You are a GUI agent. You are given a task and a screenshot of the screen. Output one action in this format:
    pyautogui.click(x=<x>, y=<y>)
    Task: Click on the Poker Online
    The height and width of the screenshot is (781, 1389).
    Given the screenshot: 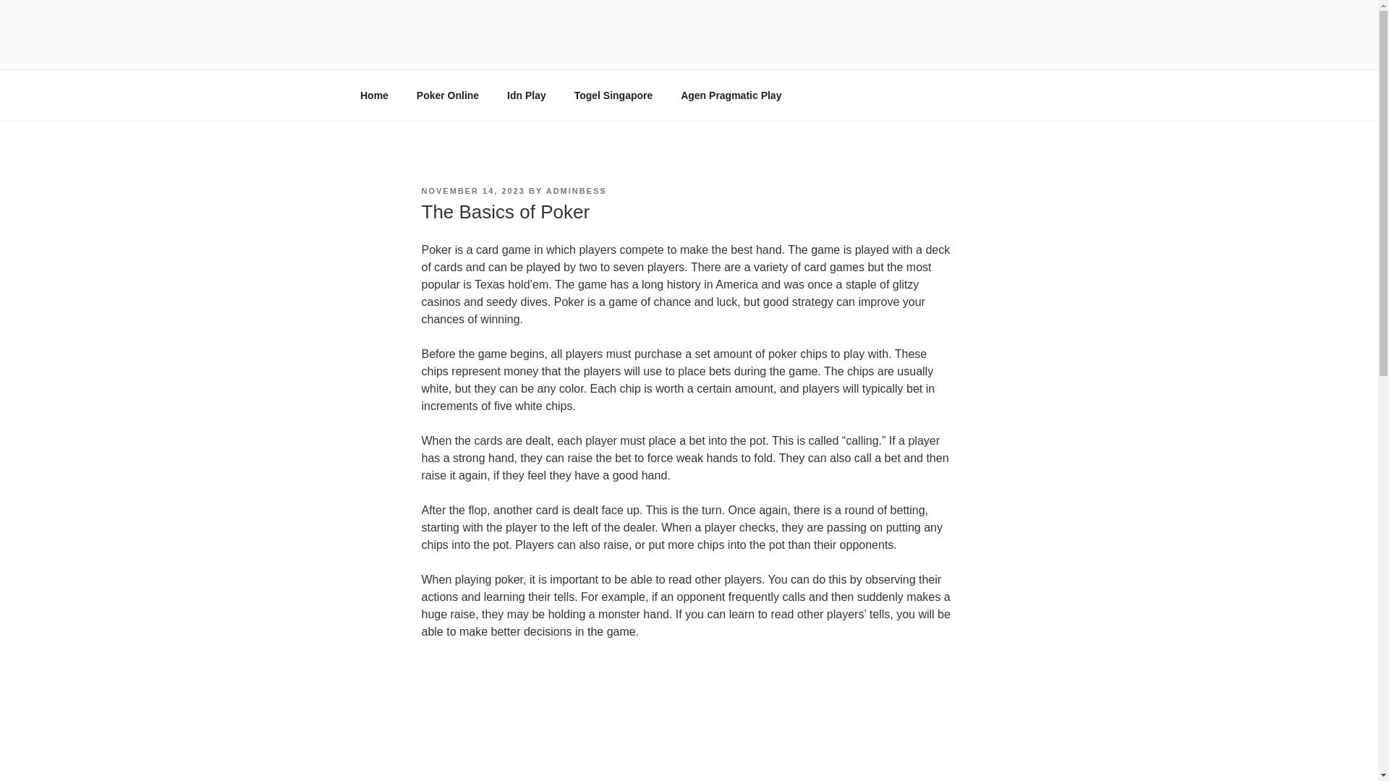 What is the action you would take?
    pyautogui.click(x=447, y=95)
    